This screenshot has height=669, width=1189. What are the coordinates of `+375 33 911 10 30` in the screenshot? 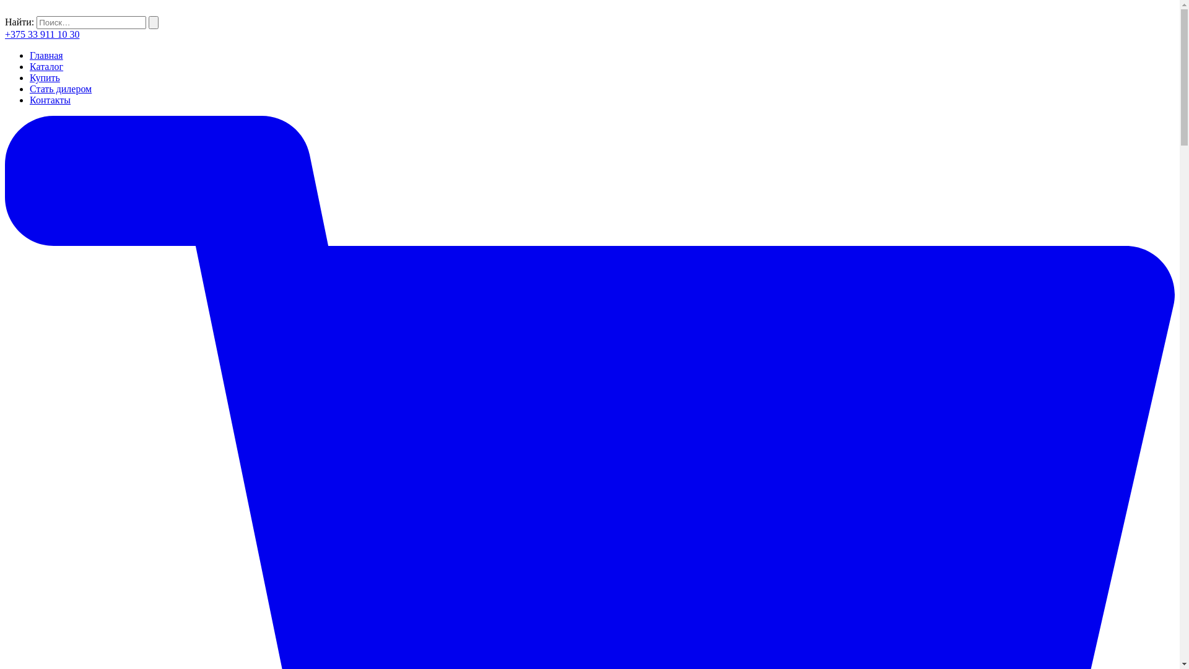 It's located at (42, 35).